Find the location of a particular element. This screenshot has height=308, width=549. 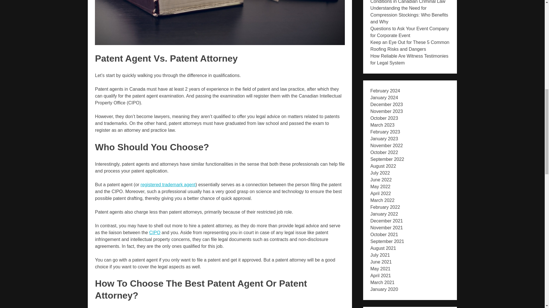

registered trademark agent is located at coordinates (168, 185).